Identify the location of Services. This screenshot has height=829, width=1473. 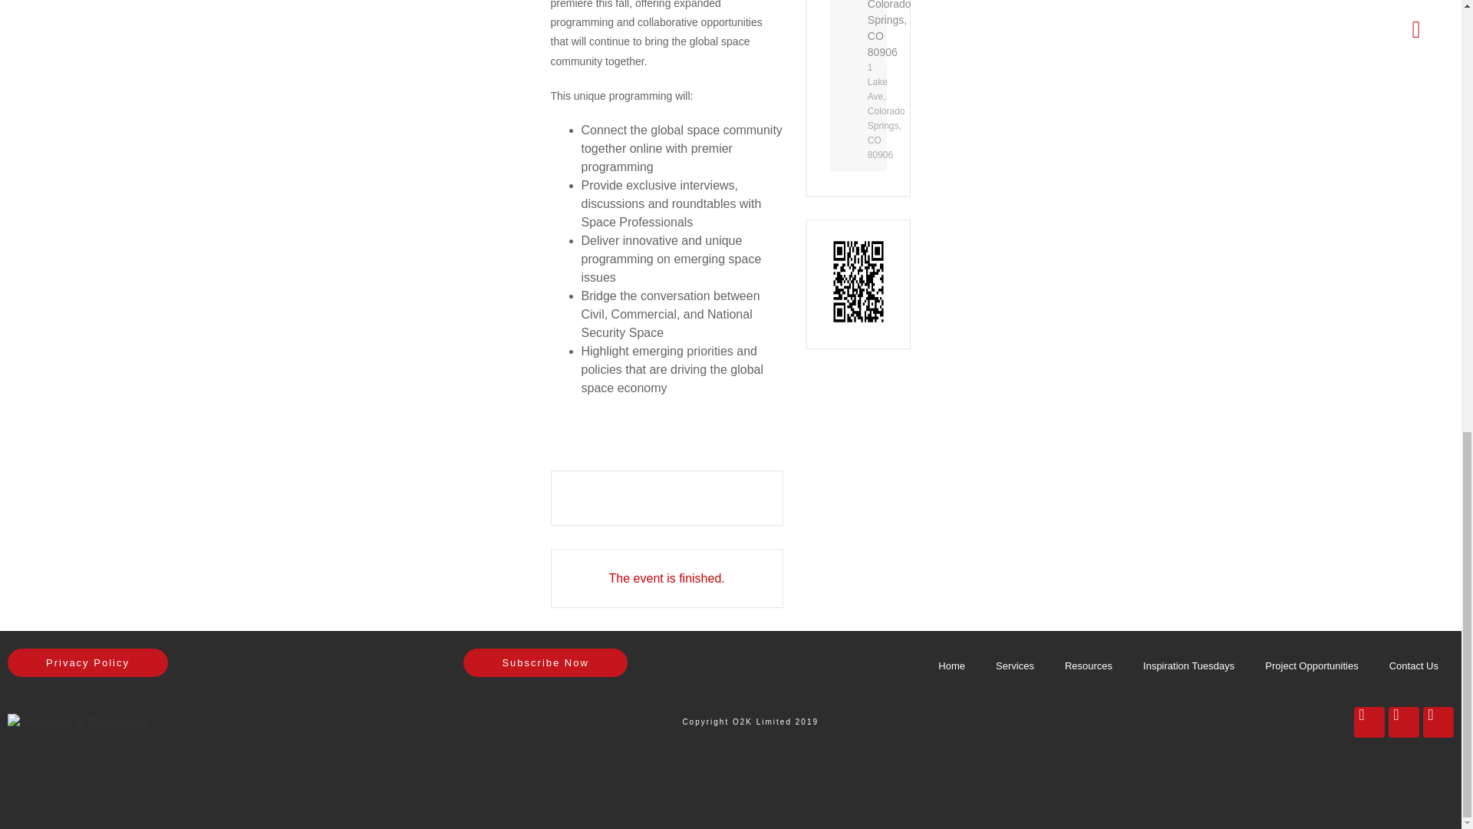
(1014, 666).